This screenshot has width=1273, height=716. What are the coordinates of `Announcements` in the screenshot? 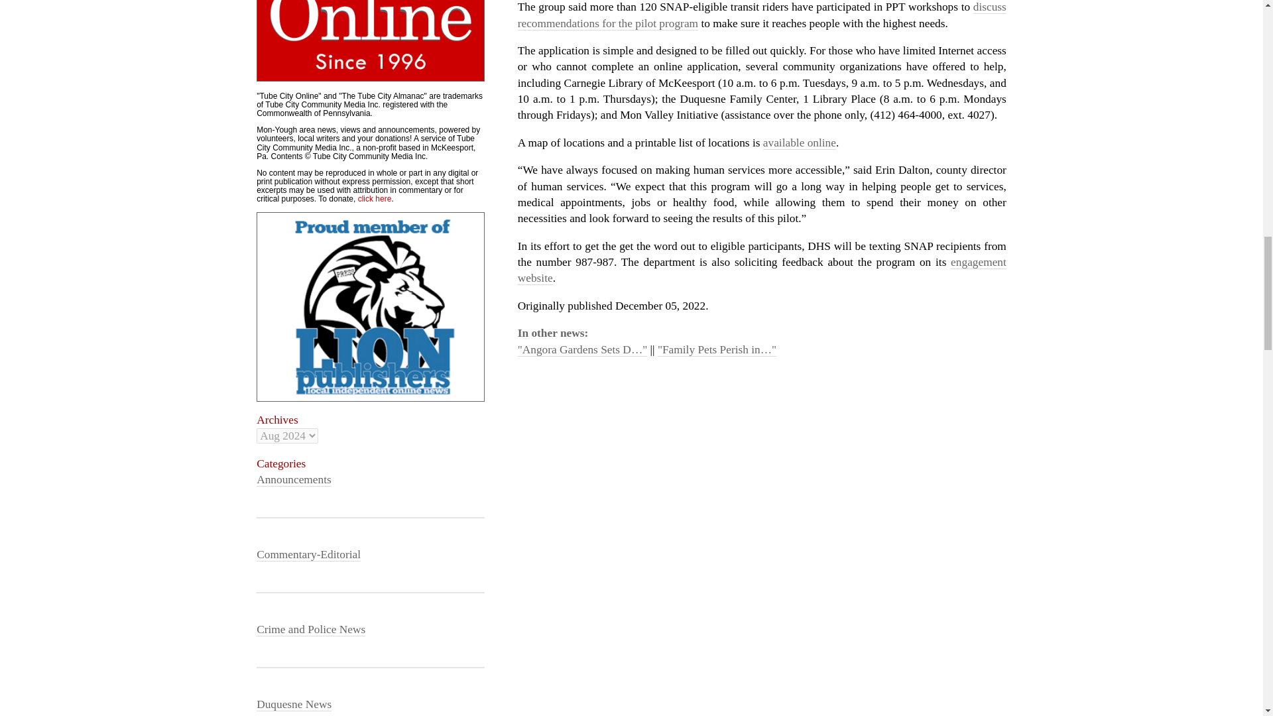 It's located at (294, 480).